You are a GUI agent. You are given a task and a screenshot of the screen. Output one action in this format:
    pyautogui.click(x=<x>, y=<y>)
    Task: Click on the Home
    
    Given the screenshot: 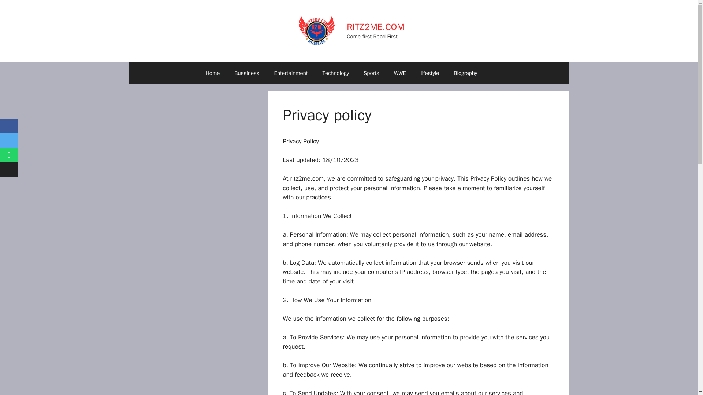 What is the action you would take?
    pyautogui.click(x=212, y=73)
    